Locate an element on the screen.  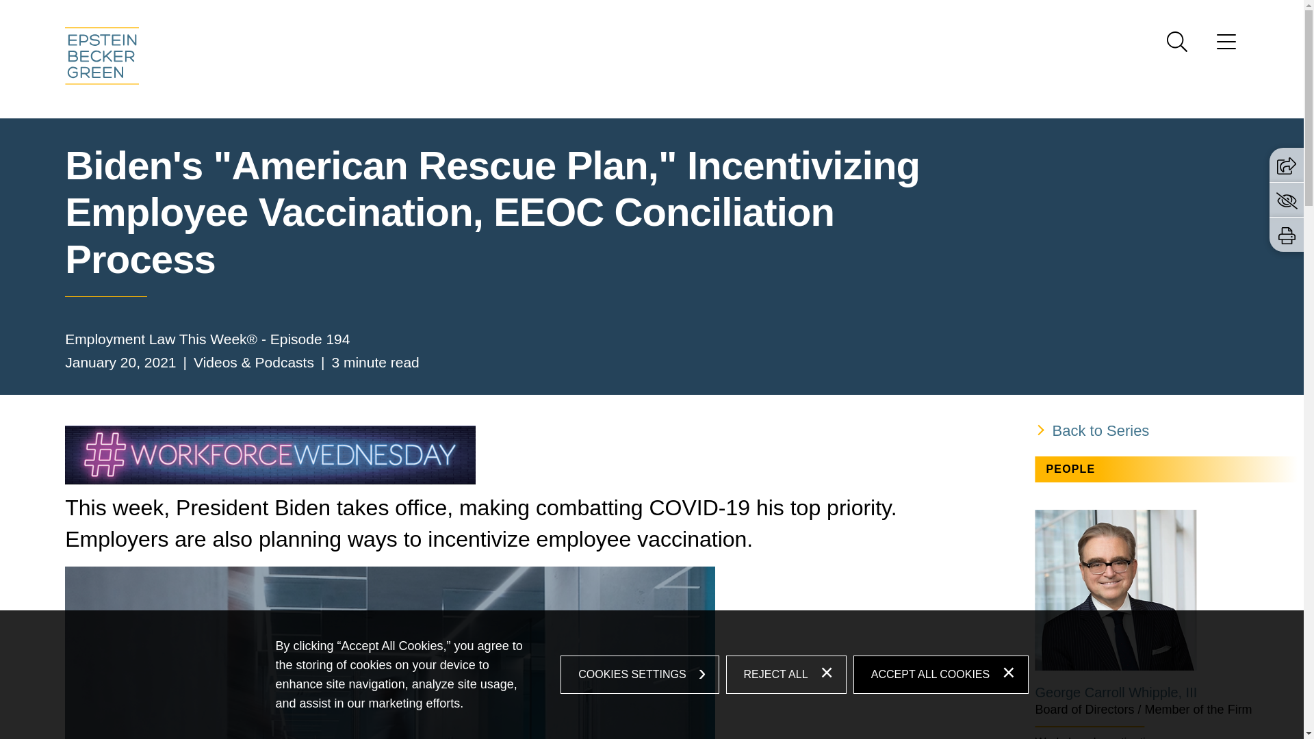
Print is located at coordinates (1287, 235).